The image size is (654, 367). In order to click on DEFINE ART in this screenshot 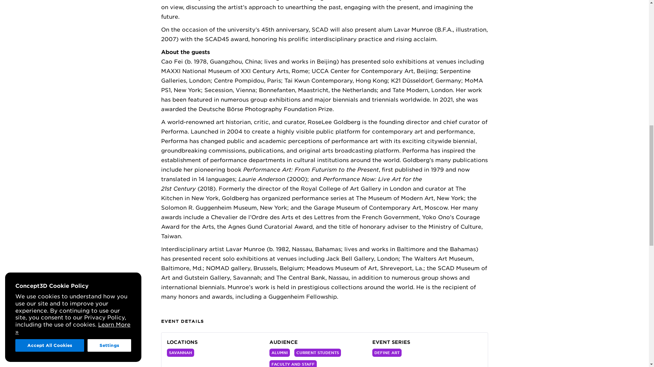, I will do `click(387, 353)`.